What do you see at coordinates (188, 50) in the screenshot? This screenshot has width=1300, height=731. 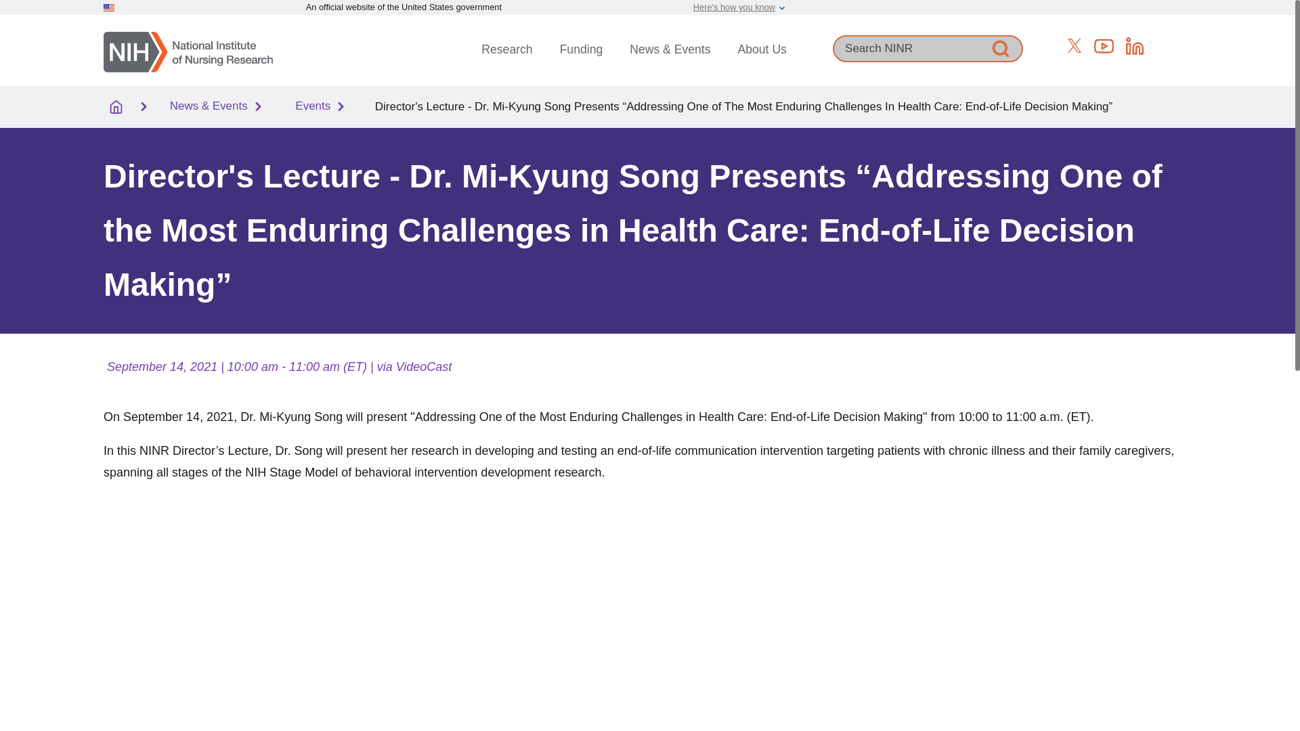 I see `Home` at bounding box center [188, 50].